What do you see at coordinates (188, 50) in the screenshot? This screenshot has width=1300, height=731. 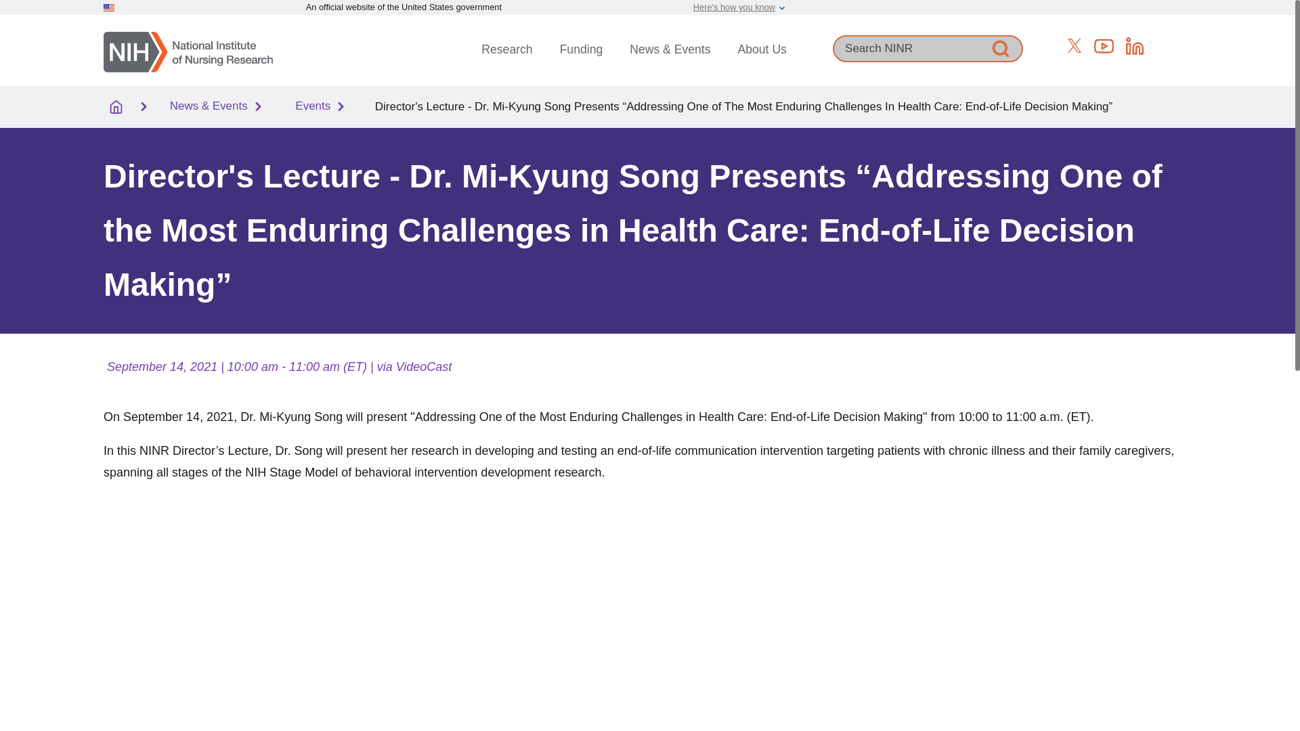 I see `Home` at bounding box center [188, 50].